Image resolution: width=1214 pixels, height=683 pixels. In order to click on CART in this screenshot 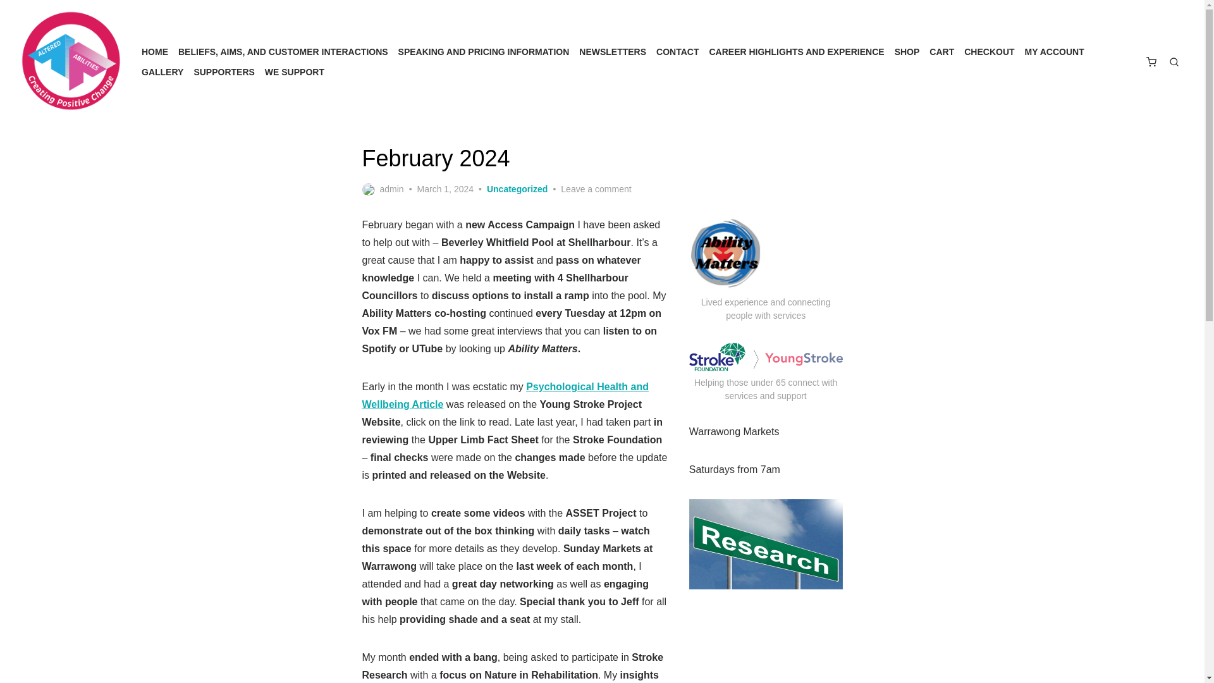, I will do `click(941, 52)`.